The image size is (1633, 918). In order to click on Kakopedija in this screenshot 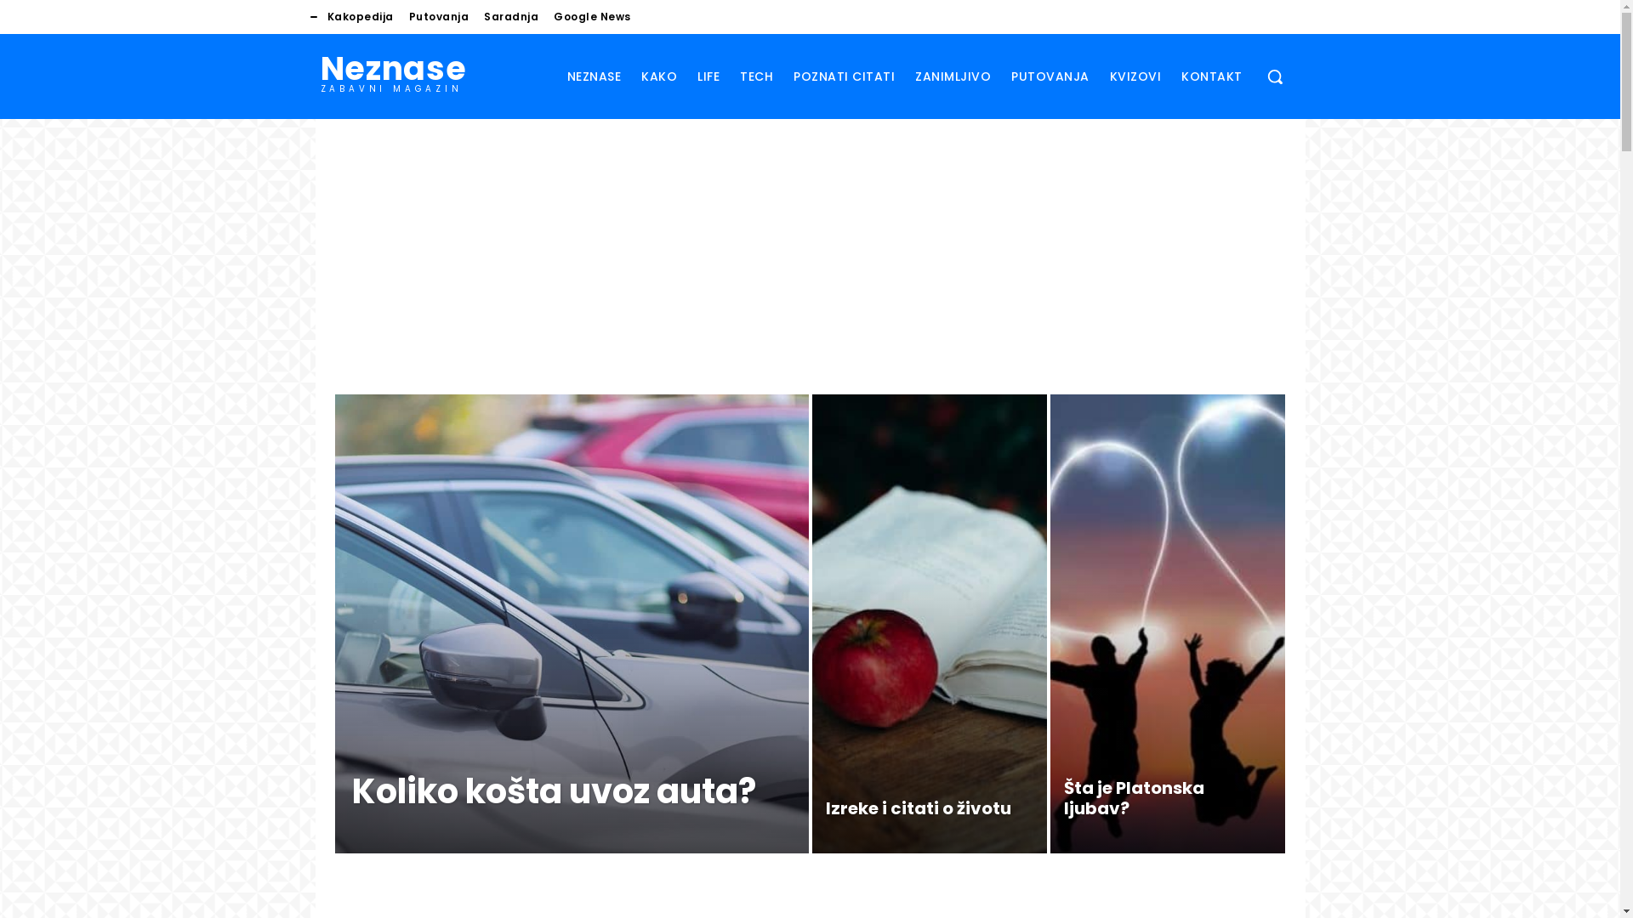, I will do `click(361, 17)`.